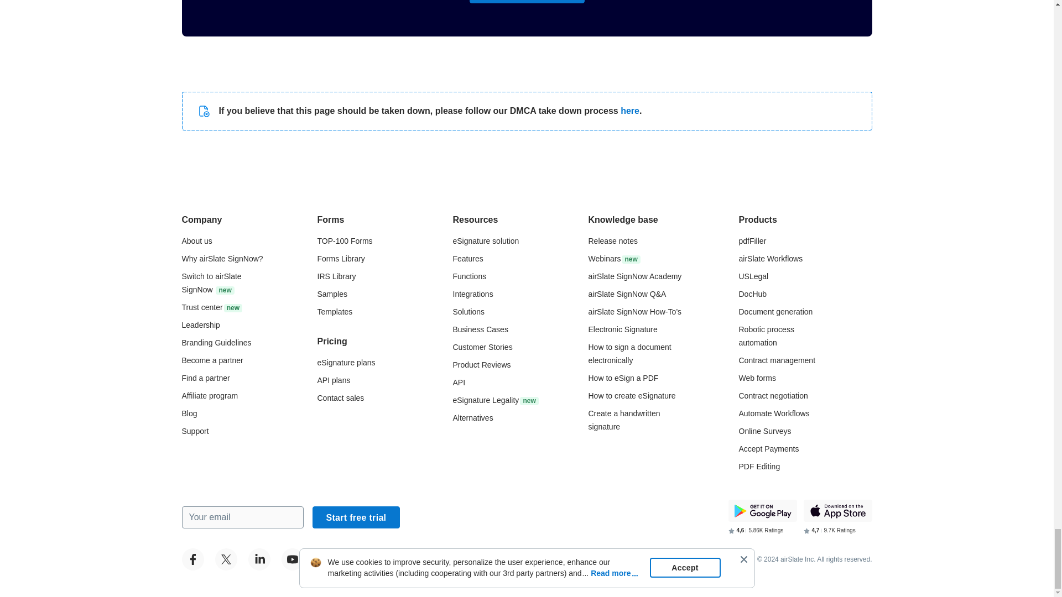 Image resolution: width=1062 pixels, height=597 pixels. I want to click on Go to the Why  airSlate signNow ? page, so click(222, 259).